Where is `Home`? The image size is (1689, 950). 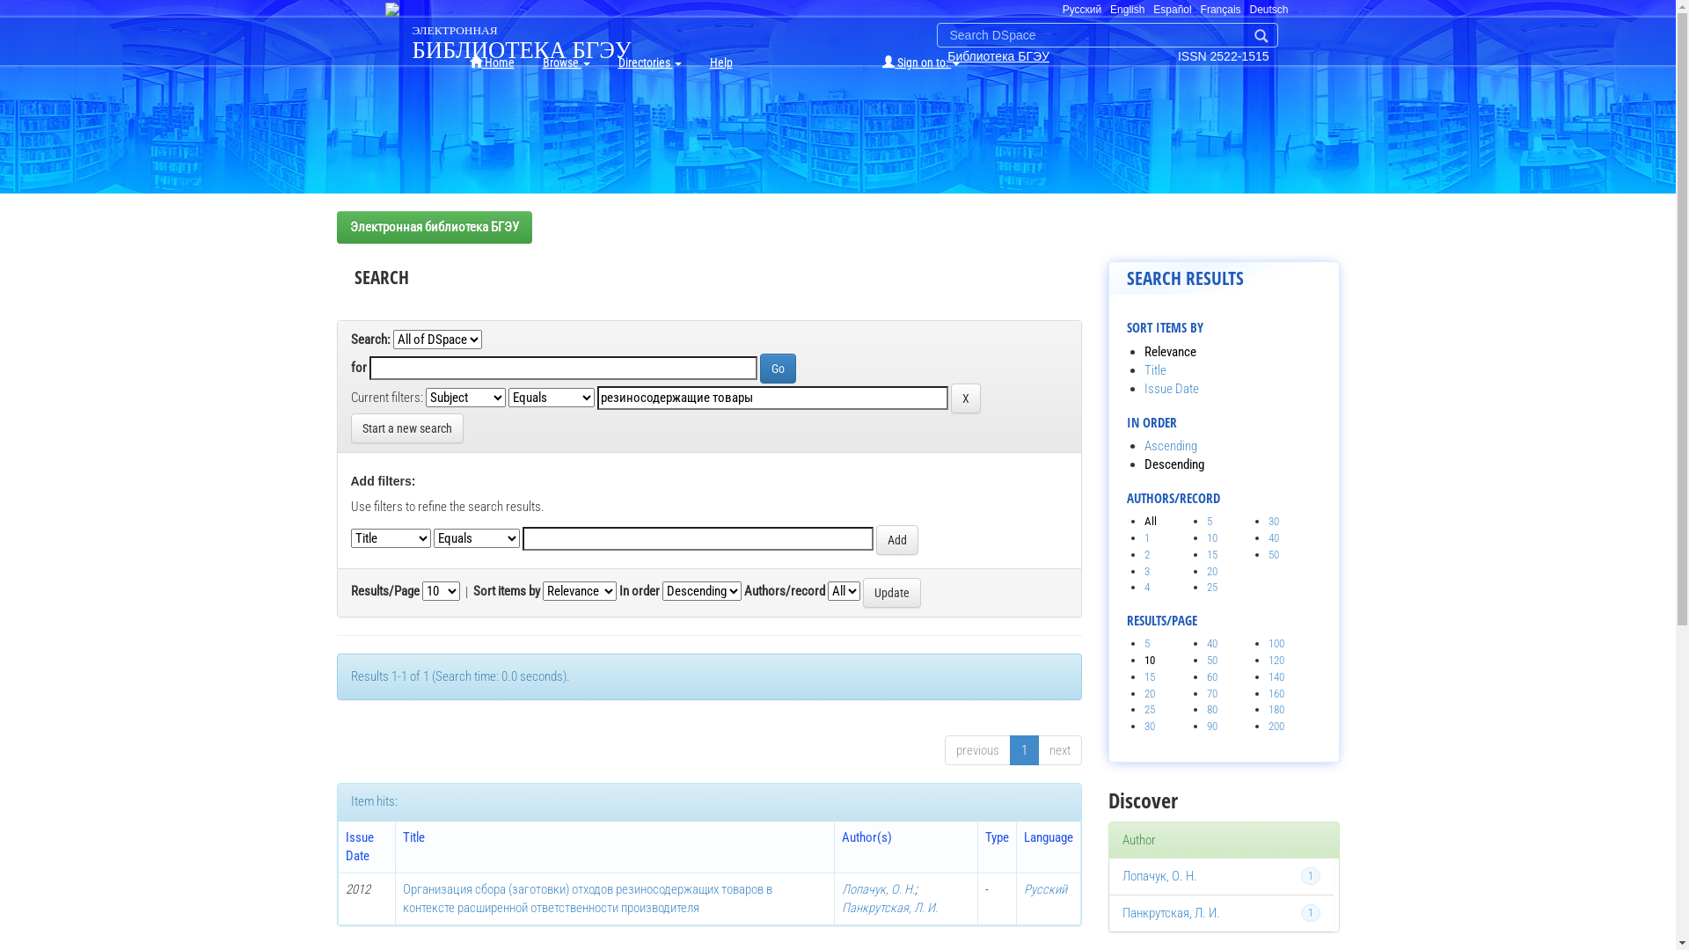
Home is located at coordinates (493, 62).